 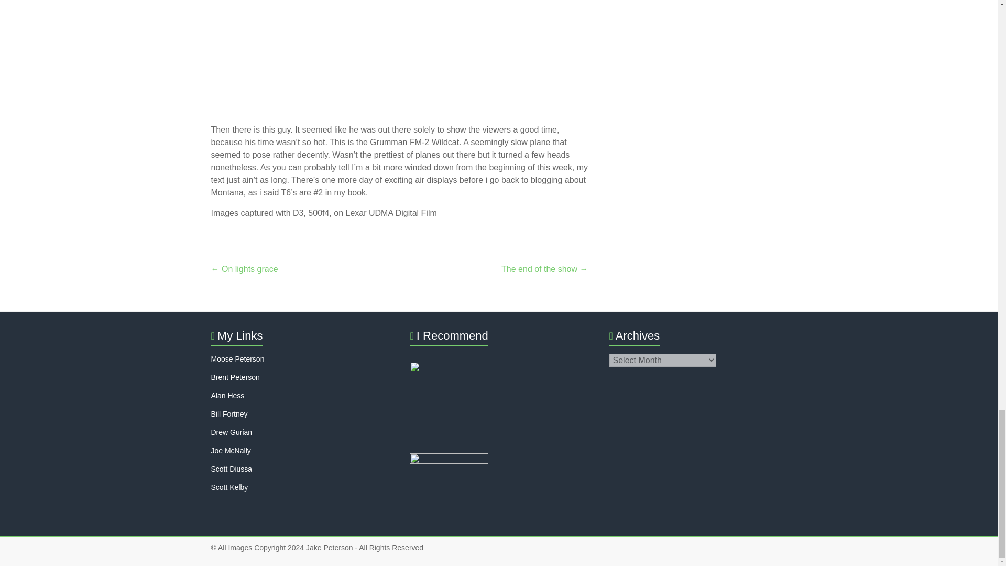 I want to click on Brent Peterson, so click(x=235, y=377).